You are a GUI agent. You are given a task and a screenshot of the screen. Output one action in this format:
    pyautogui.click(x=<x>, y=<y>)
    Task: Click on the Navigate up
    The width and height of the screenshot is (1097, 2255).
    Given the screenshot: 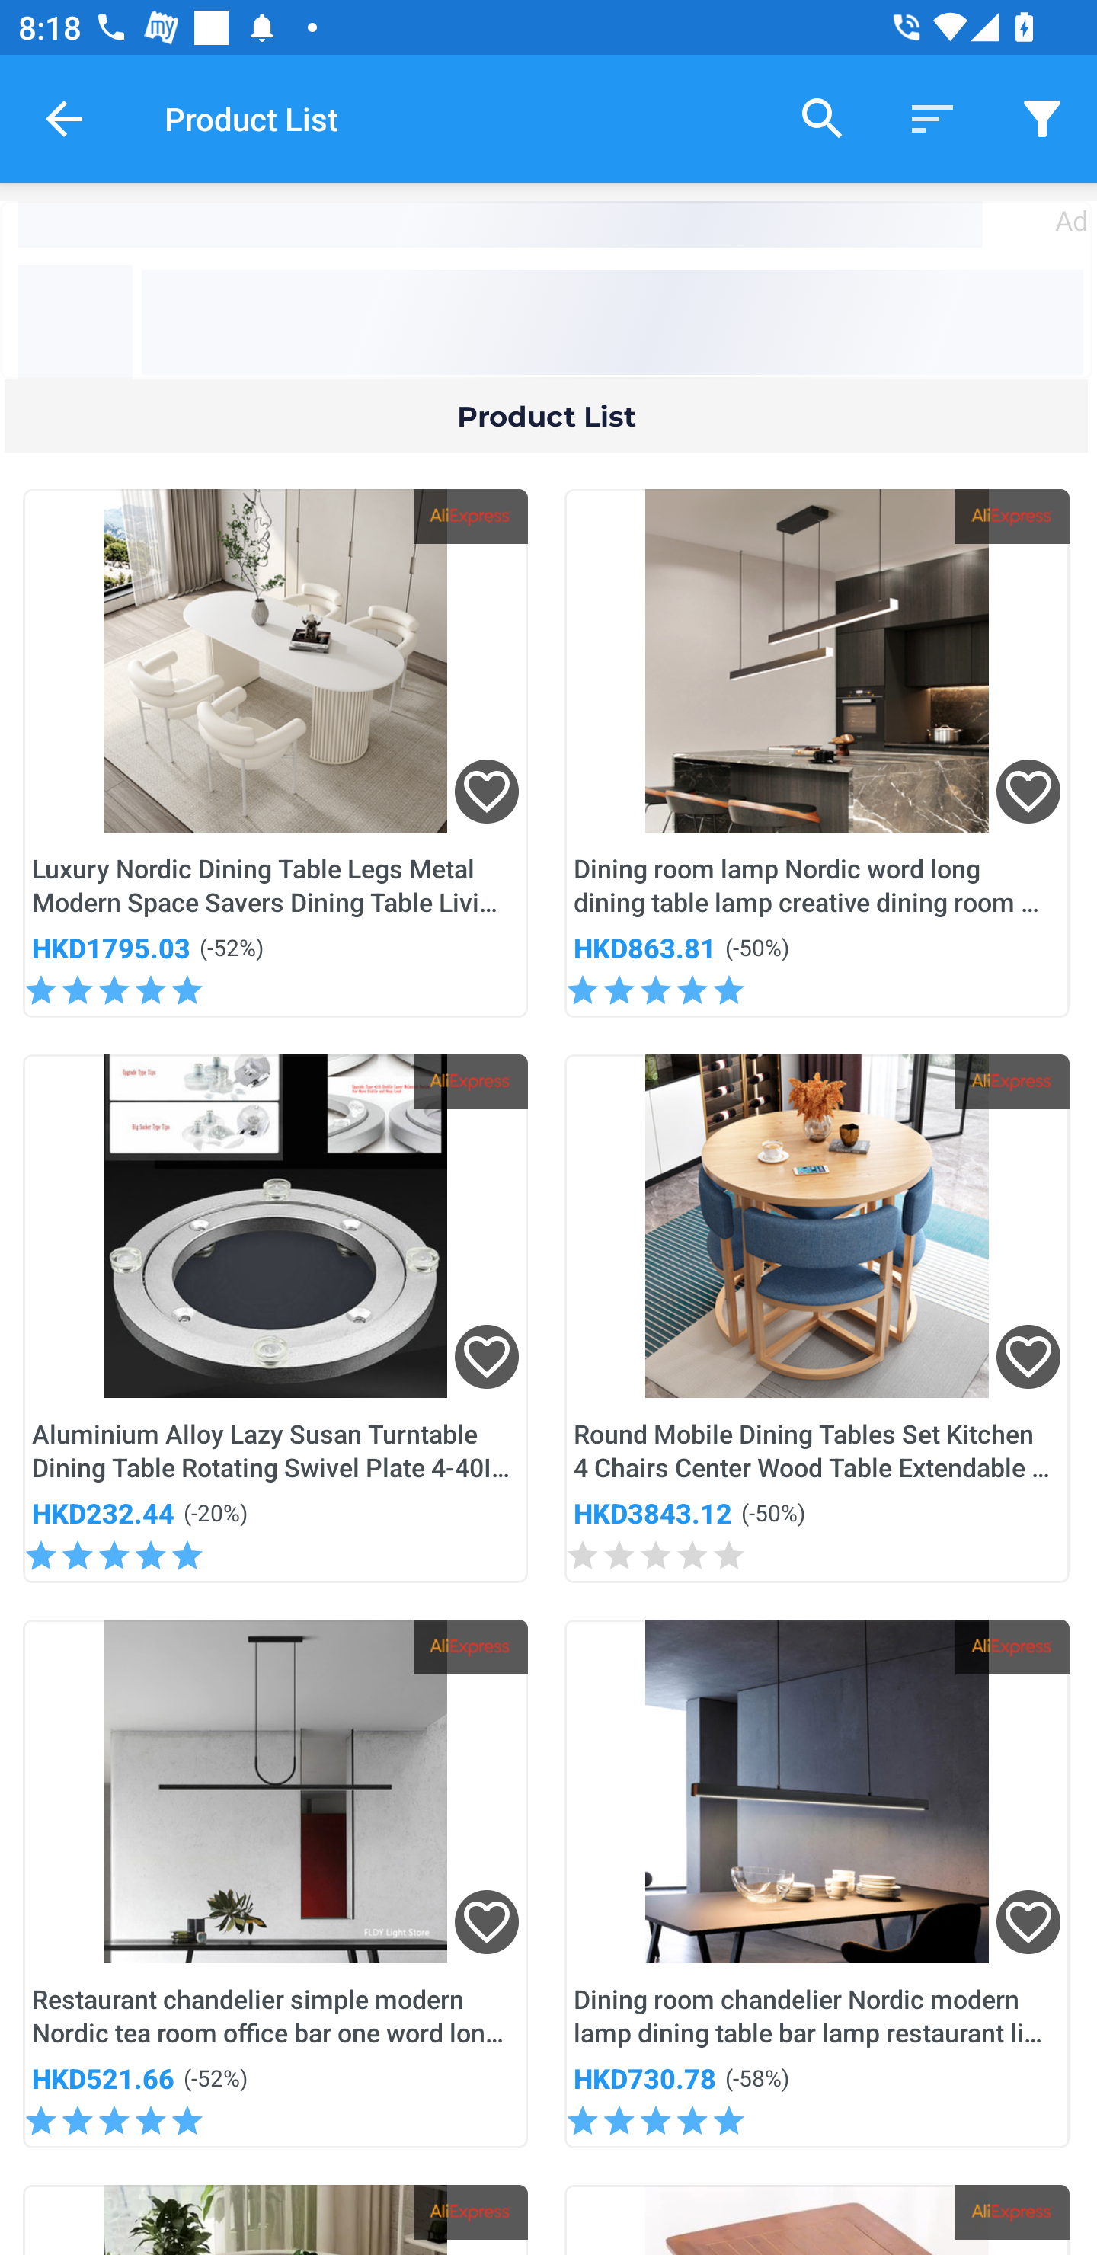 What is the action you would take?
    pyautogui.click(x=64, y=118)
    